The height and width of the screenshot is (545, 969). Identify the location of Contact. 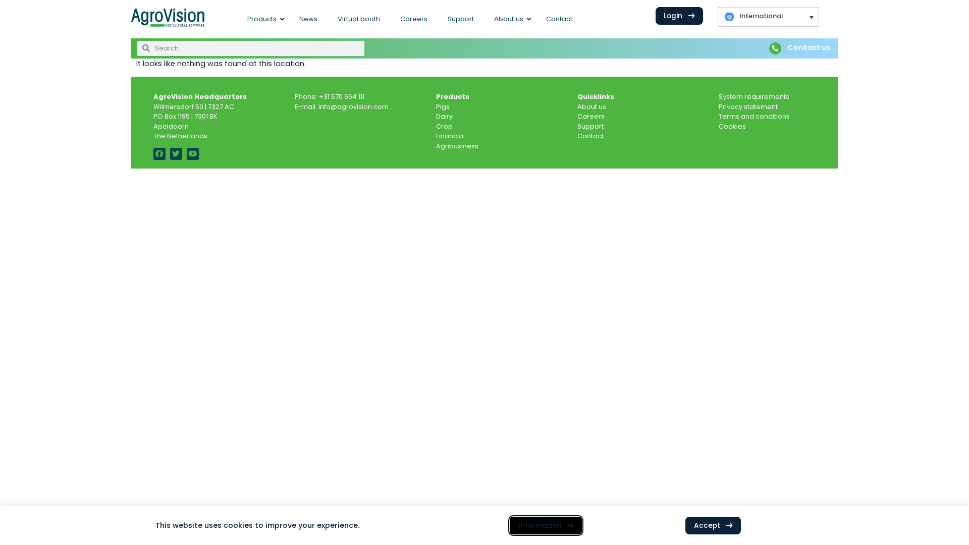
(590, 136).